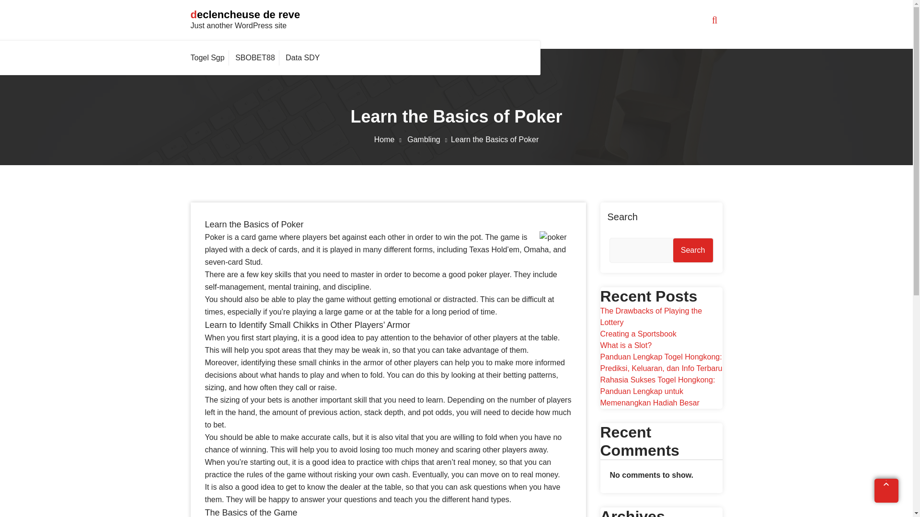  I want to click on The Drawbacks of Playing the Lottery, so click(651, 316).